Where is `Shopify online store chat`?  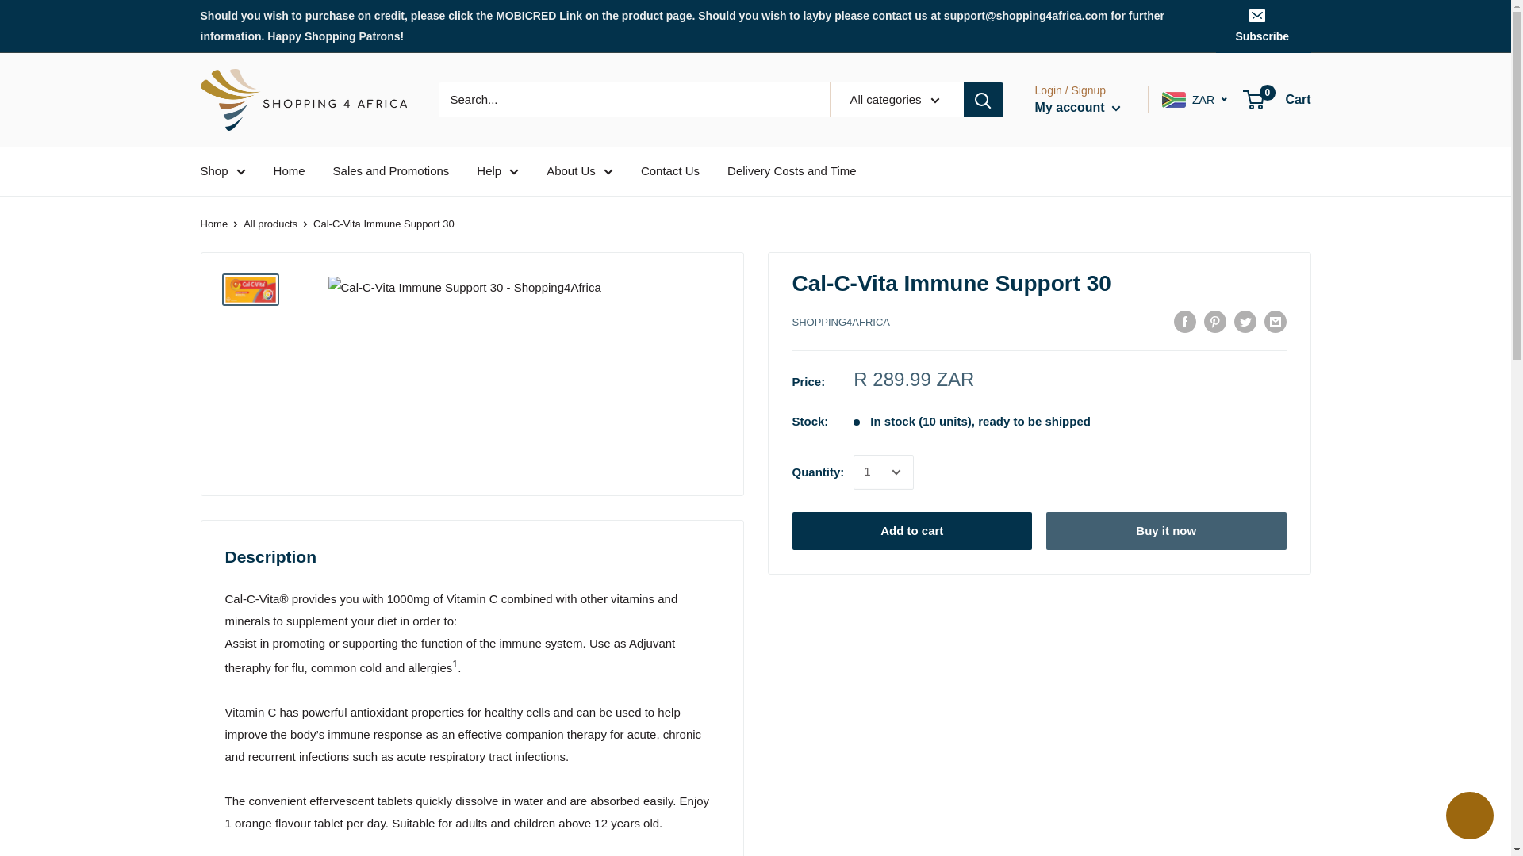 Shopify online store chat is located at coordinates (1469, 817).